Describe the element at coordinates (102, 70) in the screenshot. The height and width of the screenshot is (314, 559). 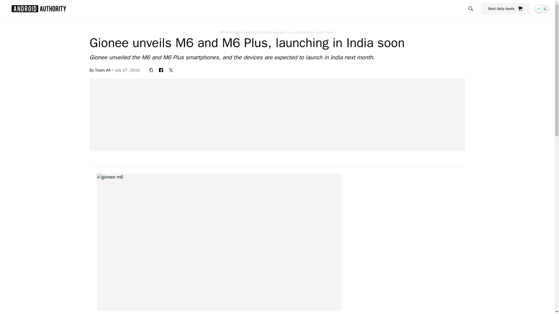
I see `Team AA` at that location.